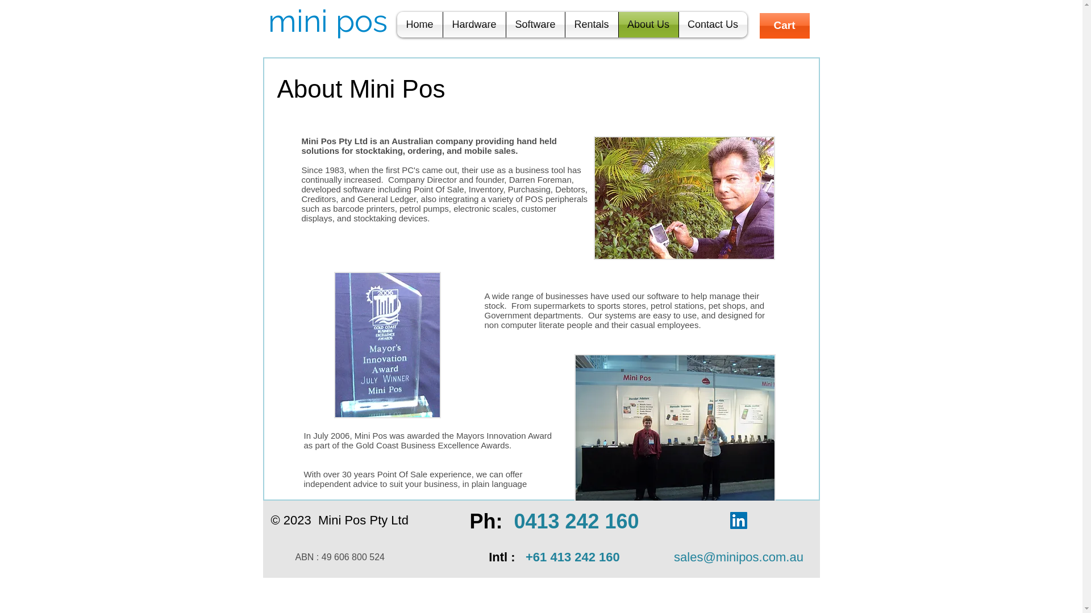 This screenshot has height=613, width=1091. Describe the element at coordinates (535, 25) in the screenshot. I see `Software` at that location.